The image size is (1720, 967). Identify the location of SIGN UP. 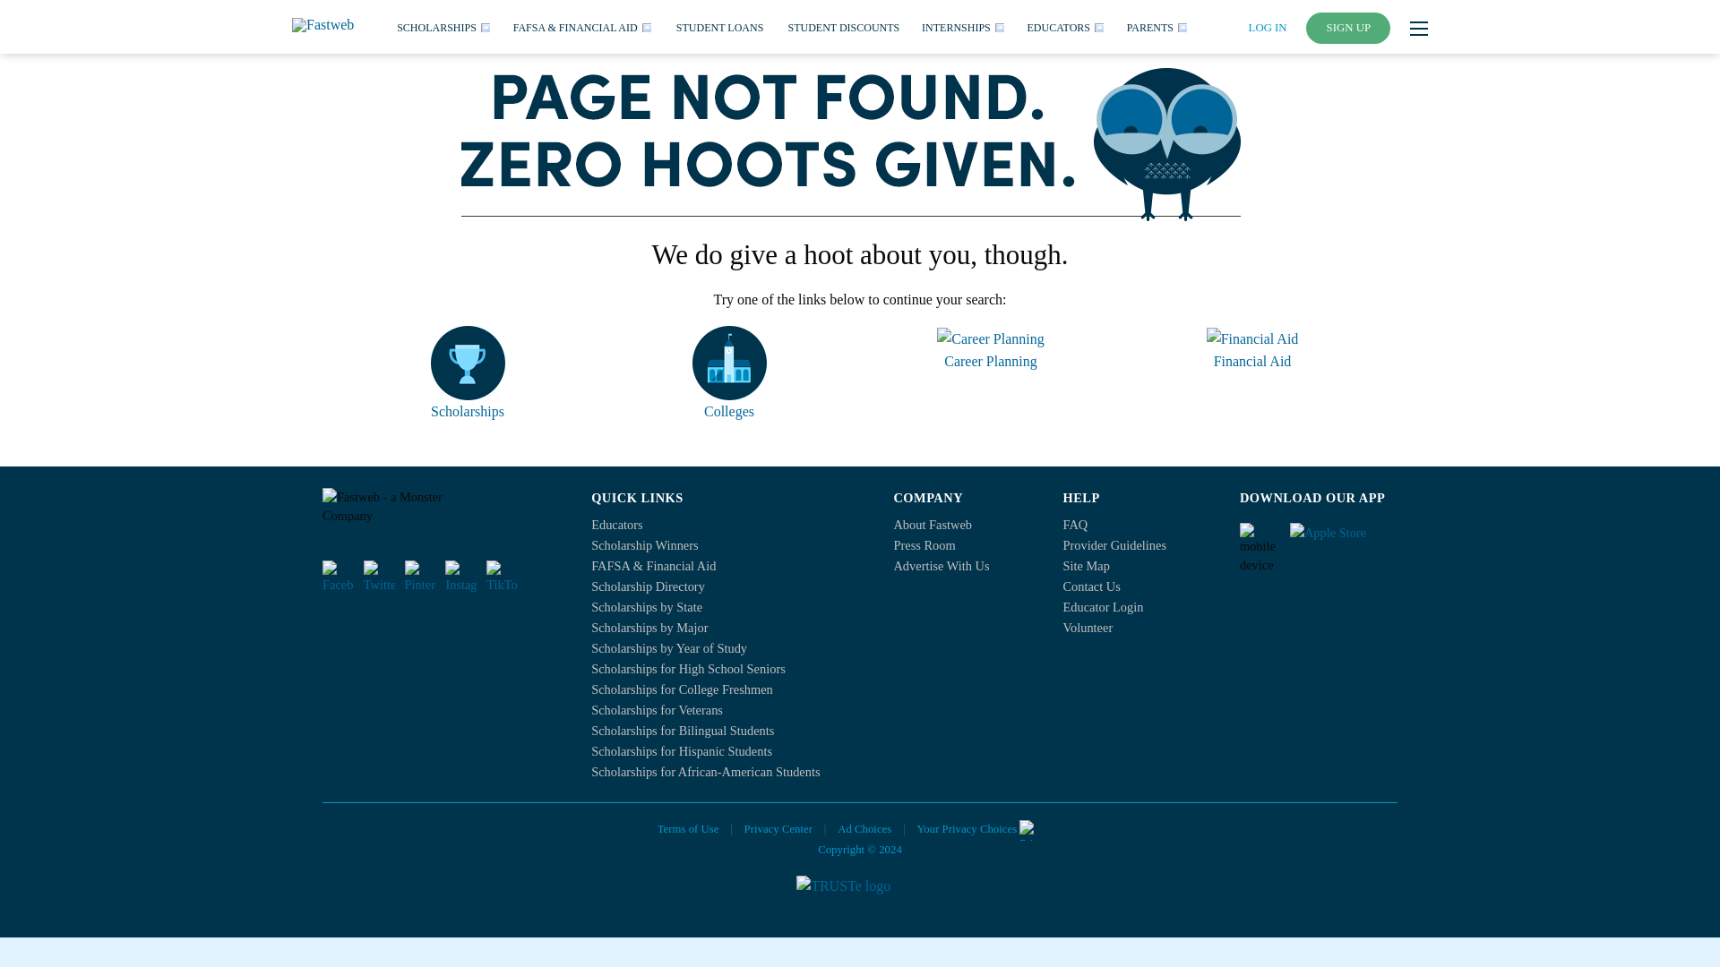
(1347, 28).